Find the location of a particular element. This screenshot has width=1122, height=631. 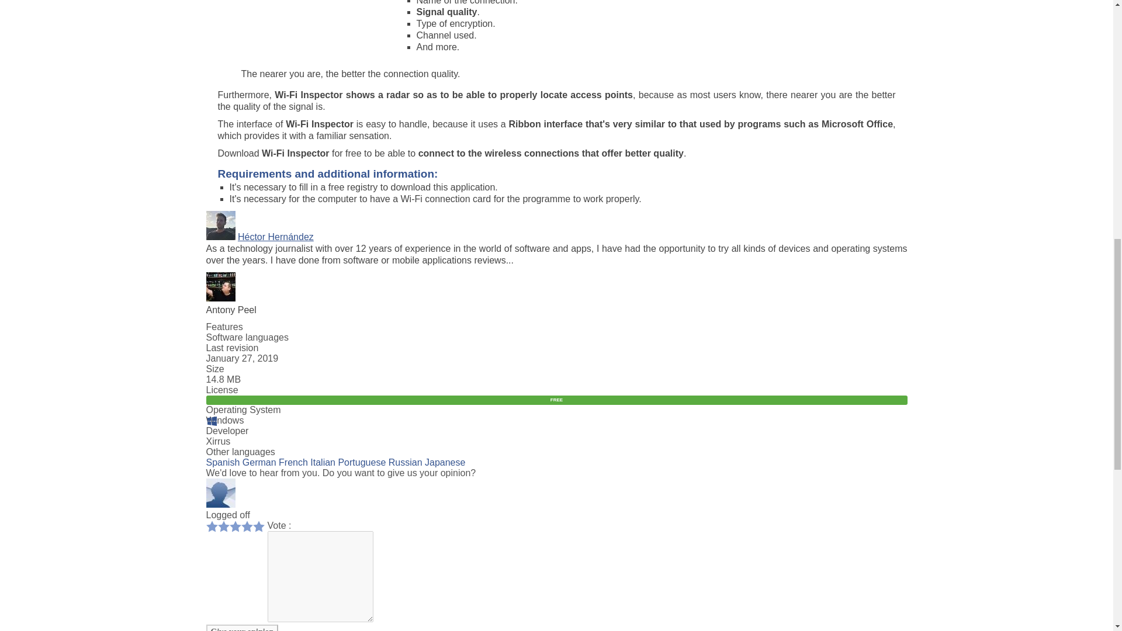

Spanish is located at coordinates (222, 463).